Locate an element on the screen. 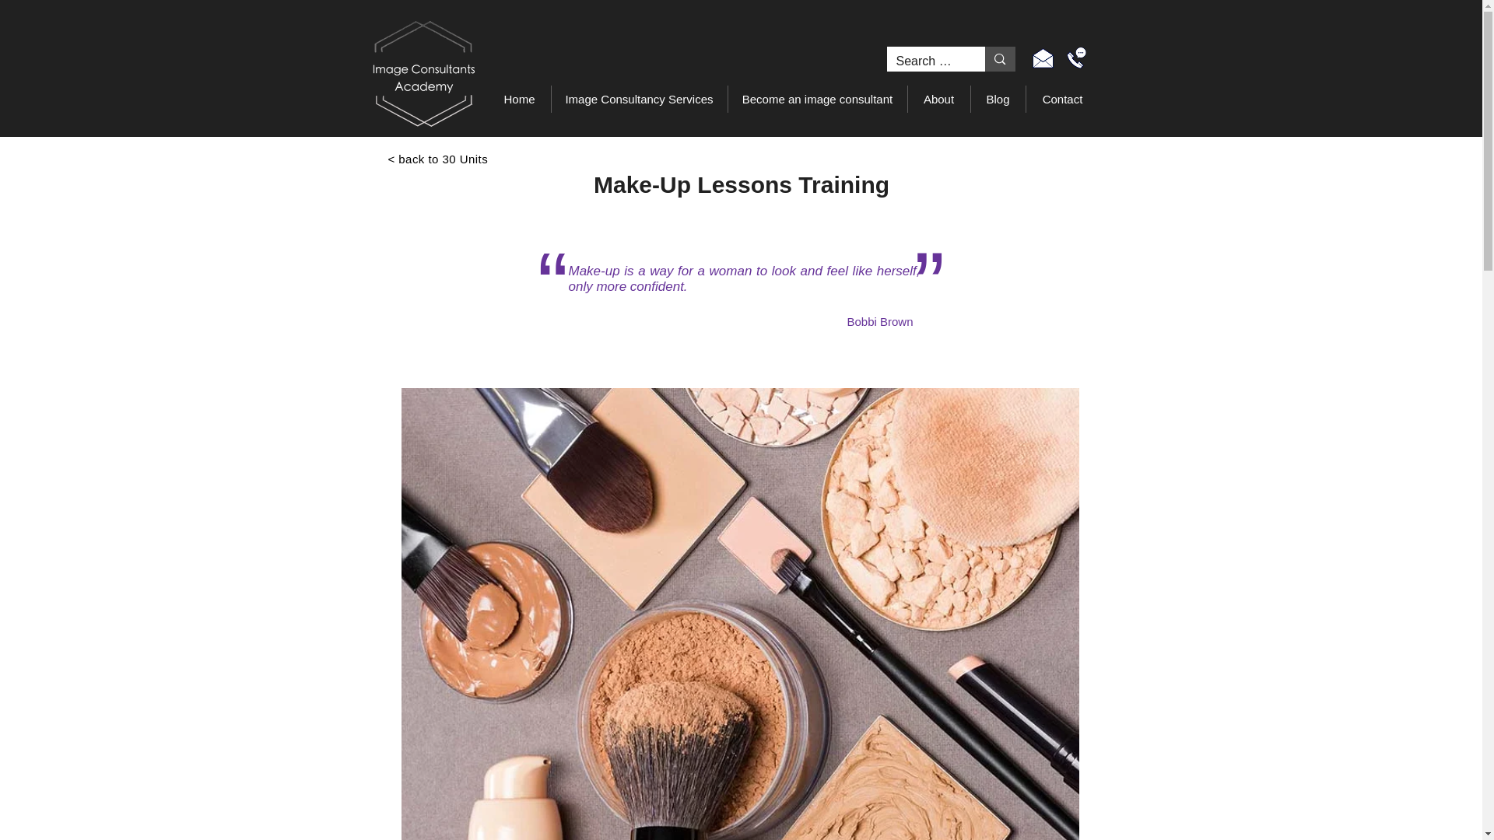  Contact is located at coordinates (1062, 99).